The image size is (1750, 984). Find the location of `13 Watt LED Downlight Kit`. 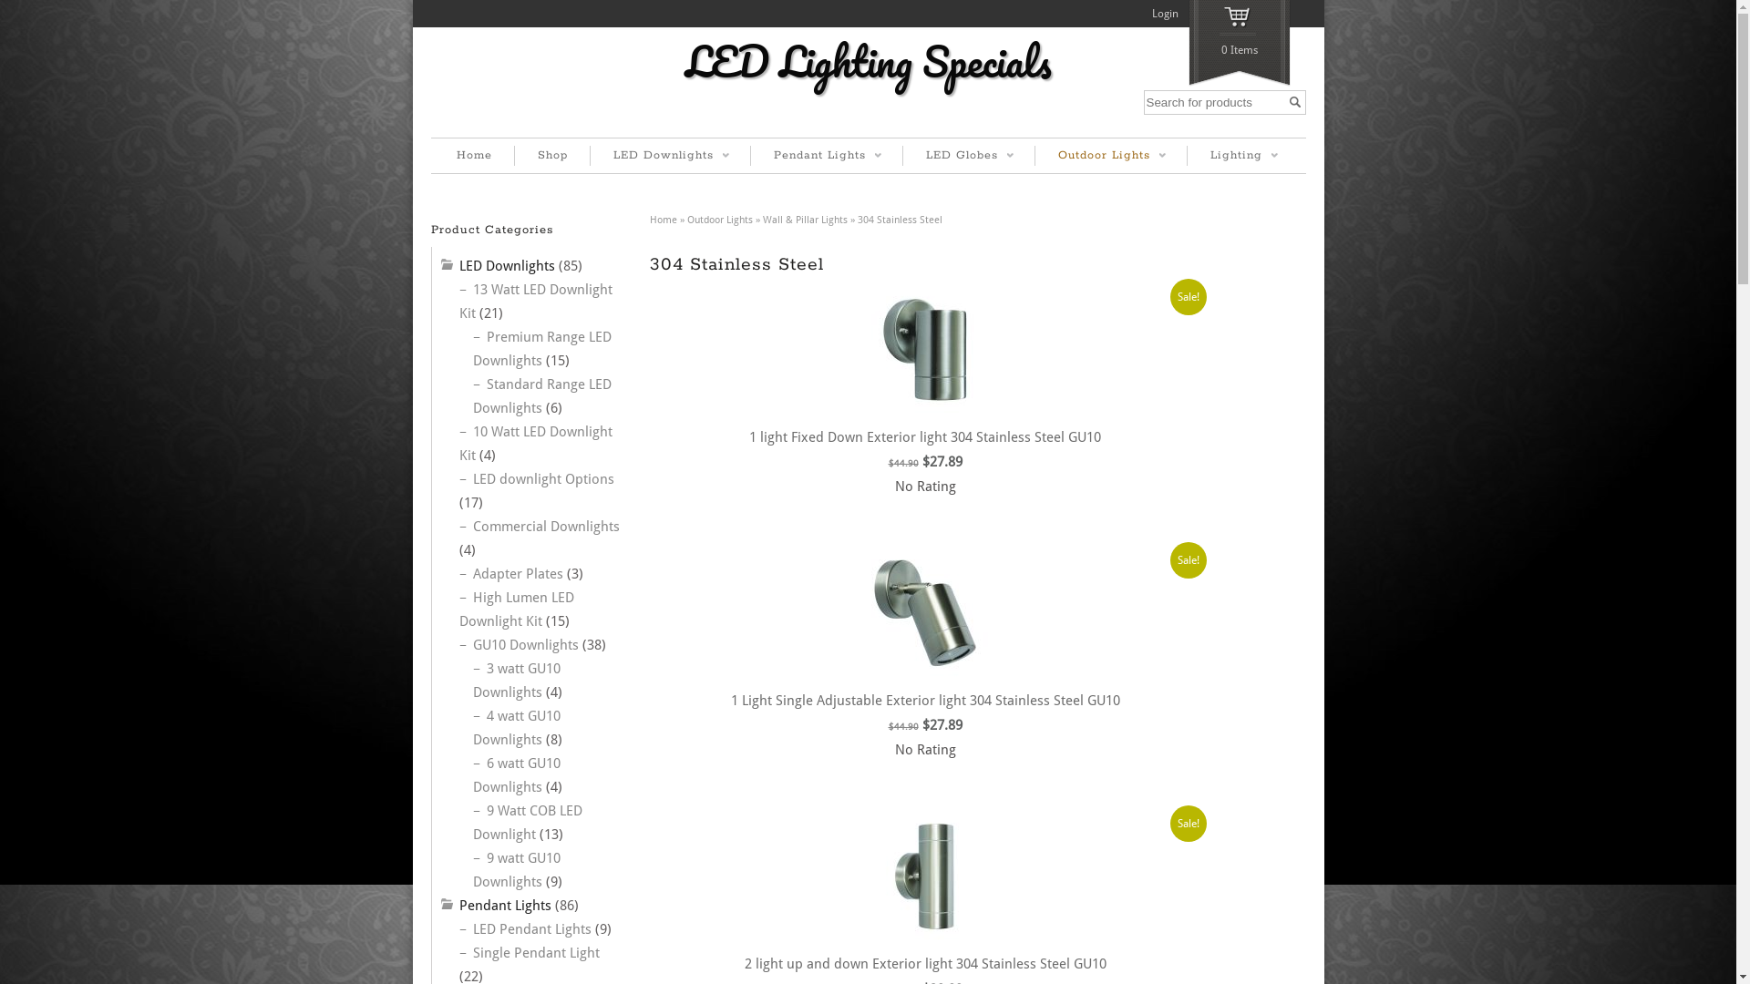

13 Watt LED Downlight Kit is located at coordinates (536, 302).